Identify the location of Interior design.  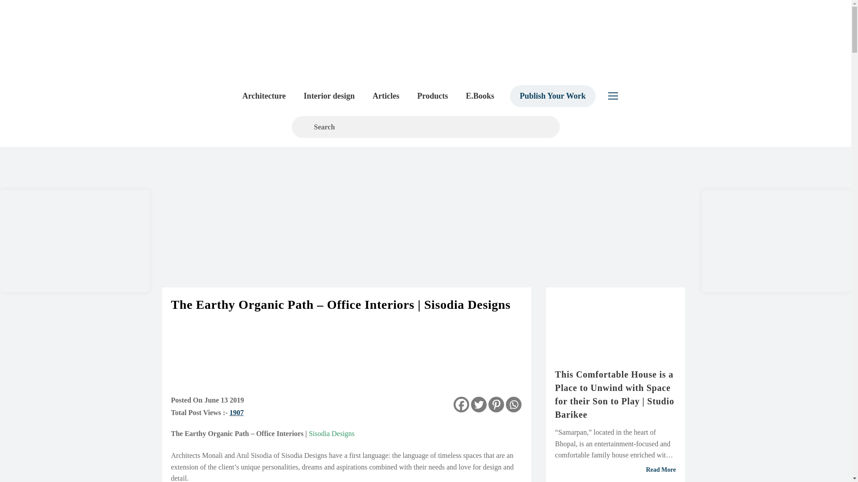
(329, 96).